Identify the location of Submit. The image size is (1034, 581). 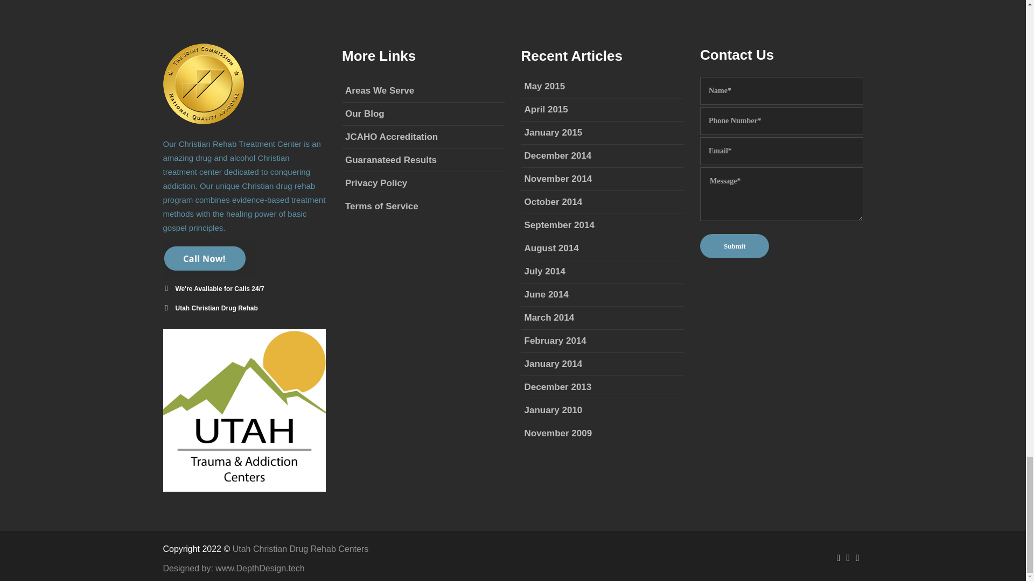
(735, 246).